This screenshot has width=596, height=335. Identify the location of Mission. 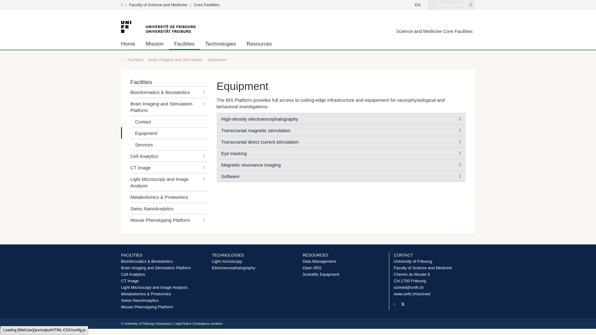
(154, 43).